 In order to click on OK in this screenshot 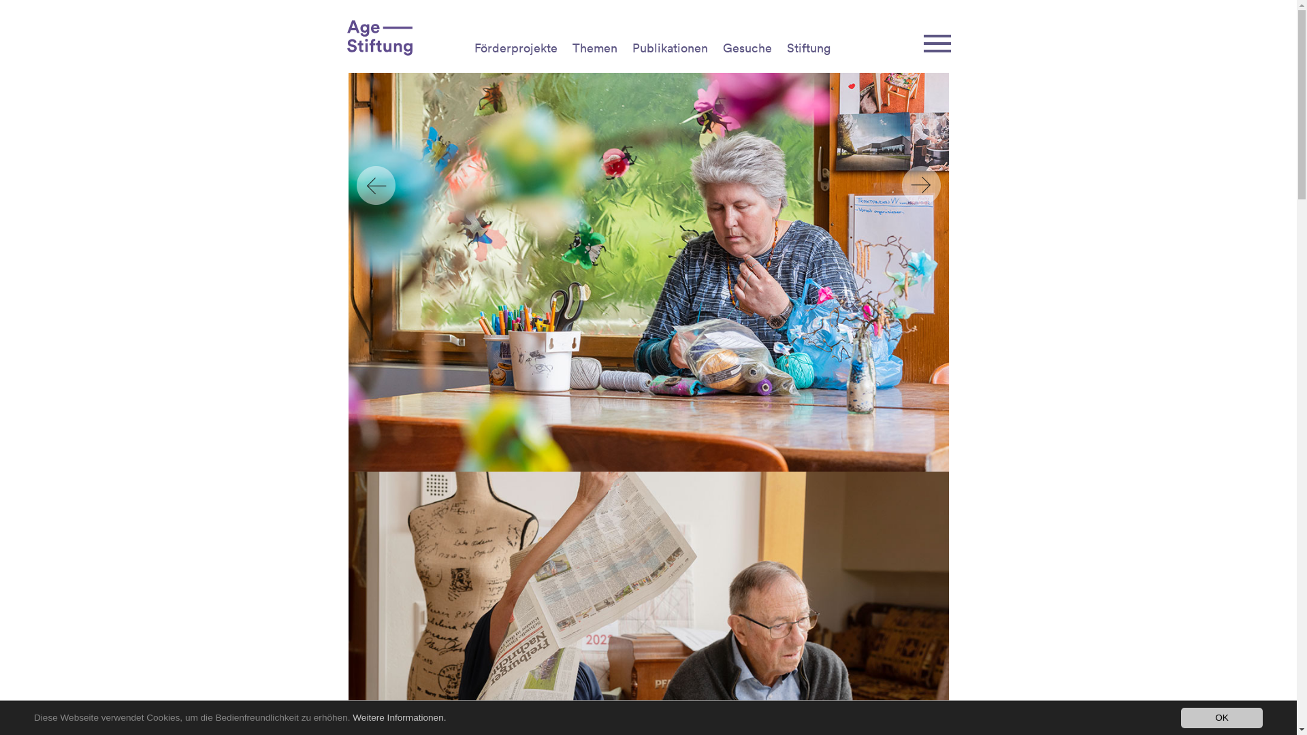, I will do `click(1222, 718)`.